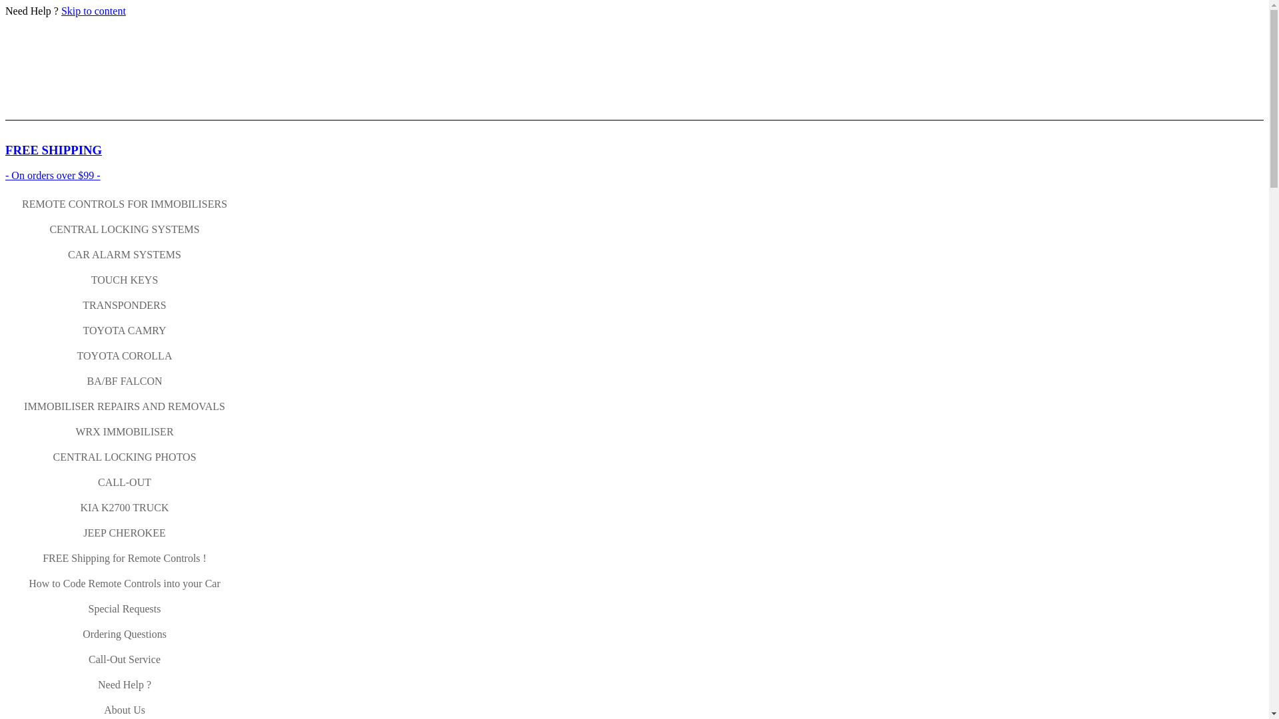  I want to click on FREE SHIPPING
- On orders over $99 -, so click(634, 162).